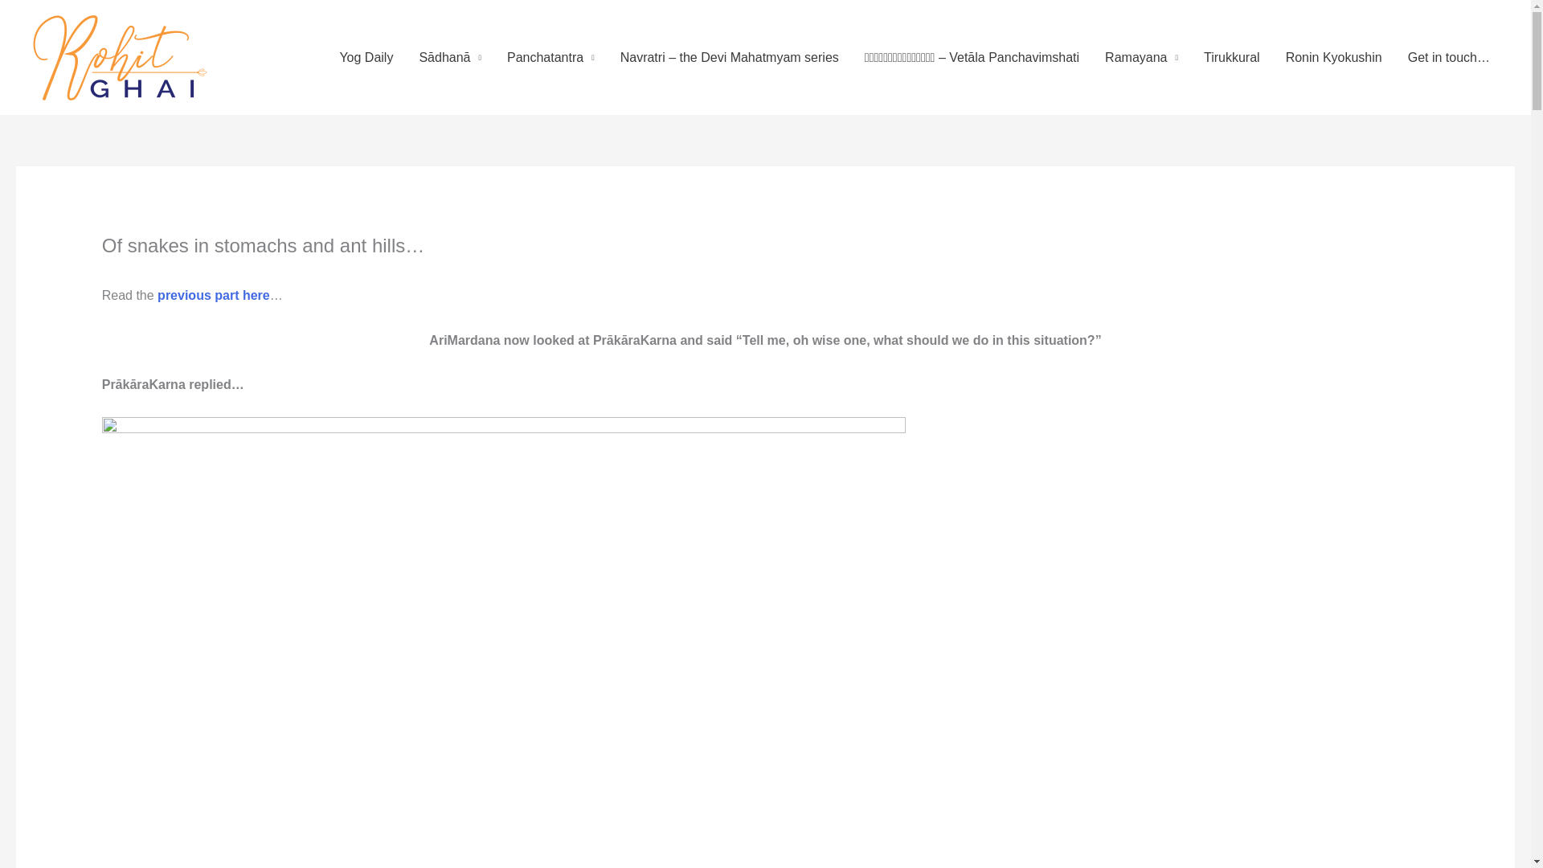 This screenshot has width=1543, height=868. Describe the element at coordinates (214, 294) in the screenshot. I see `previous part here` at that location.